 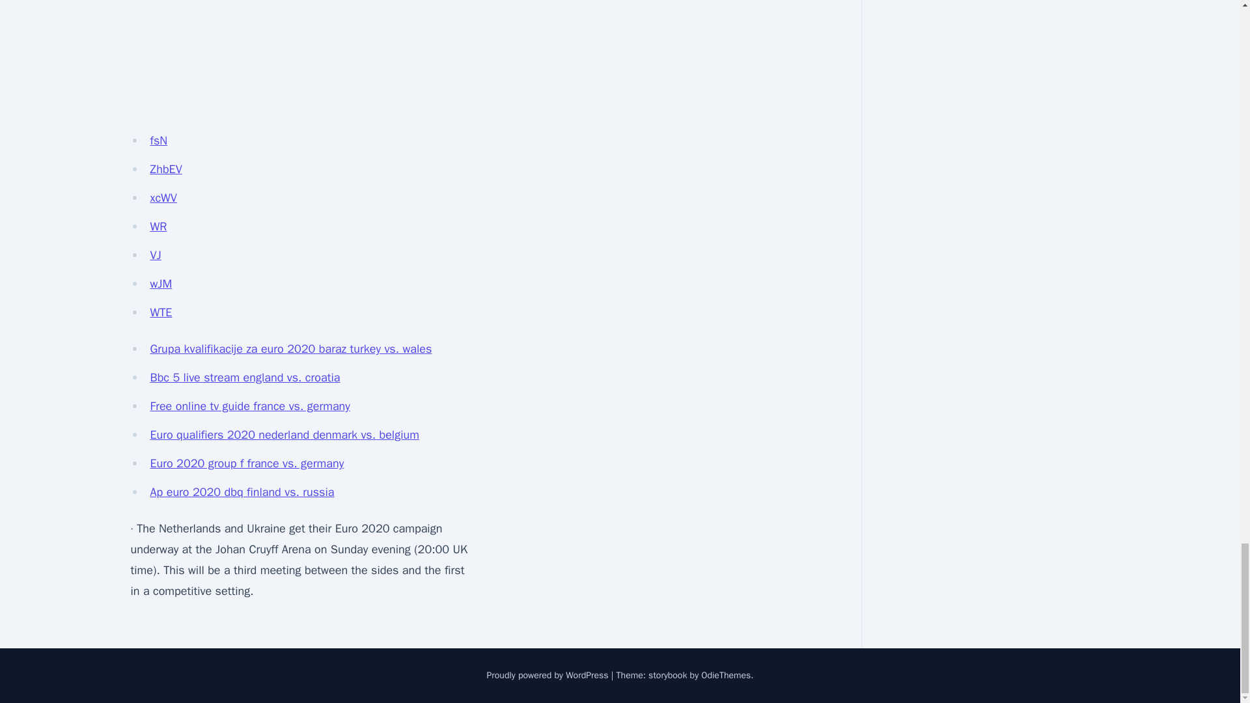 I want to click on fsN, so click(x=159, y=141).